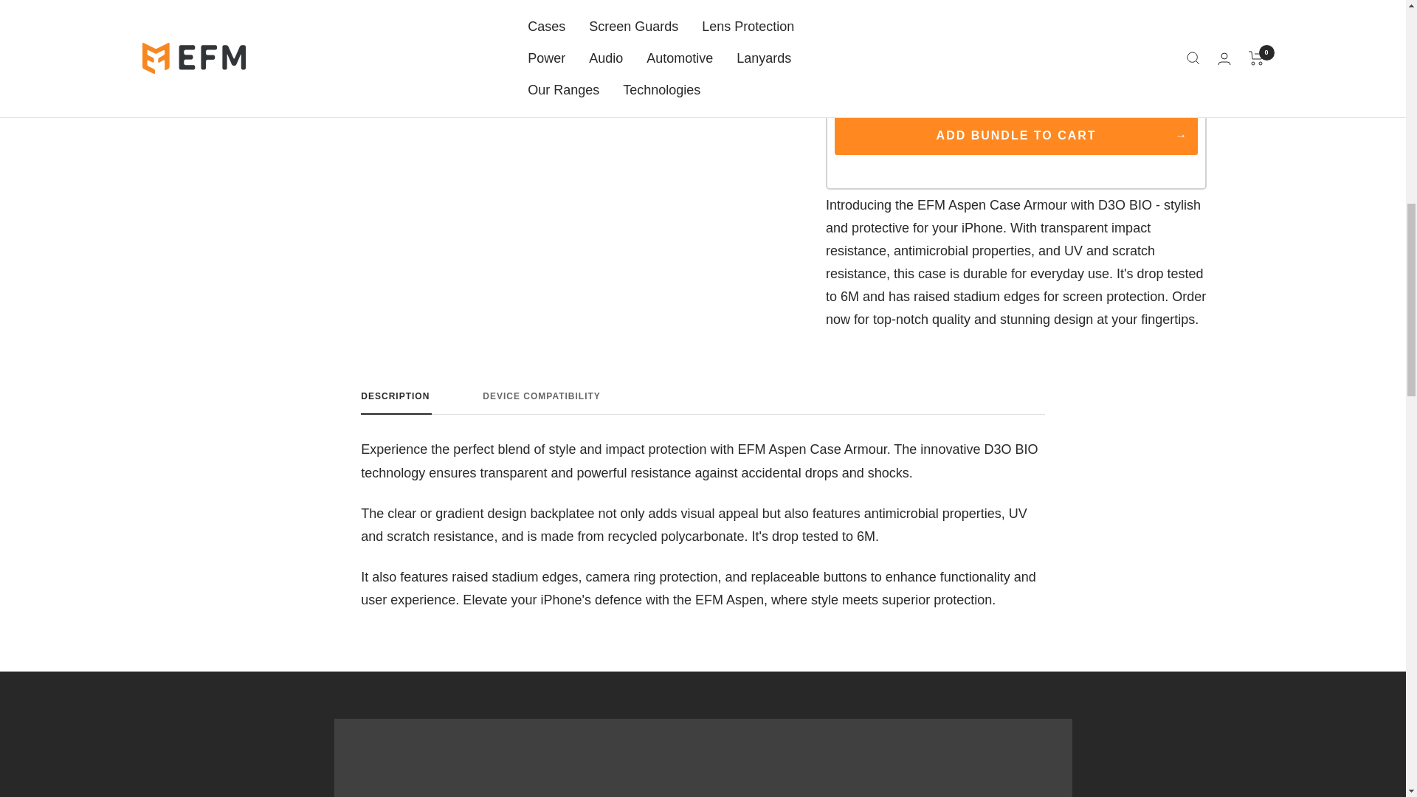 This screenshot has width=1417, height=797. Describe the element at coordinates (1061, 69) in the screenshot. I see `on` at that location.